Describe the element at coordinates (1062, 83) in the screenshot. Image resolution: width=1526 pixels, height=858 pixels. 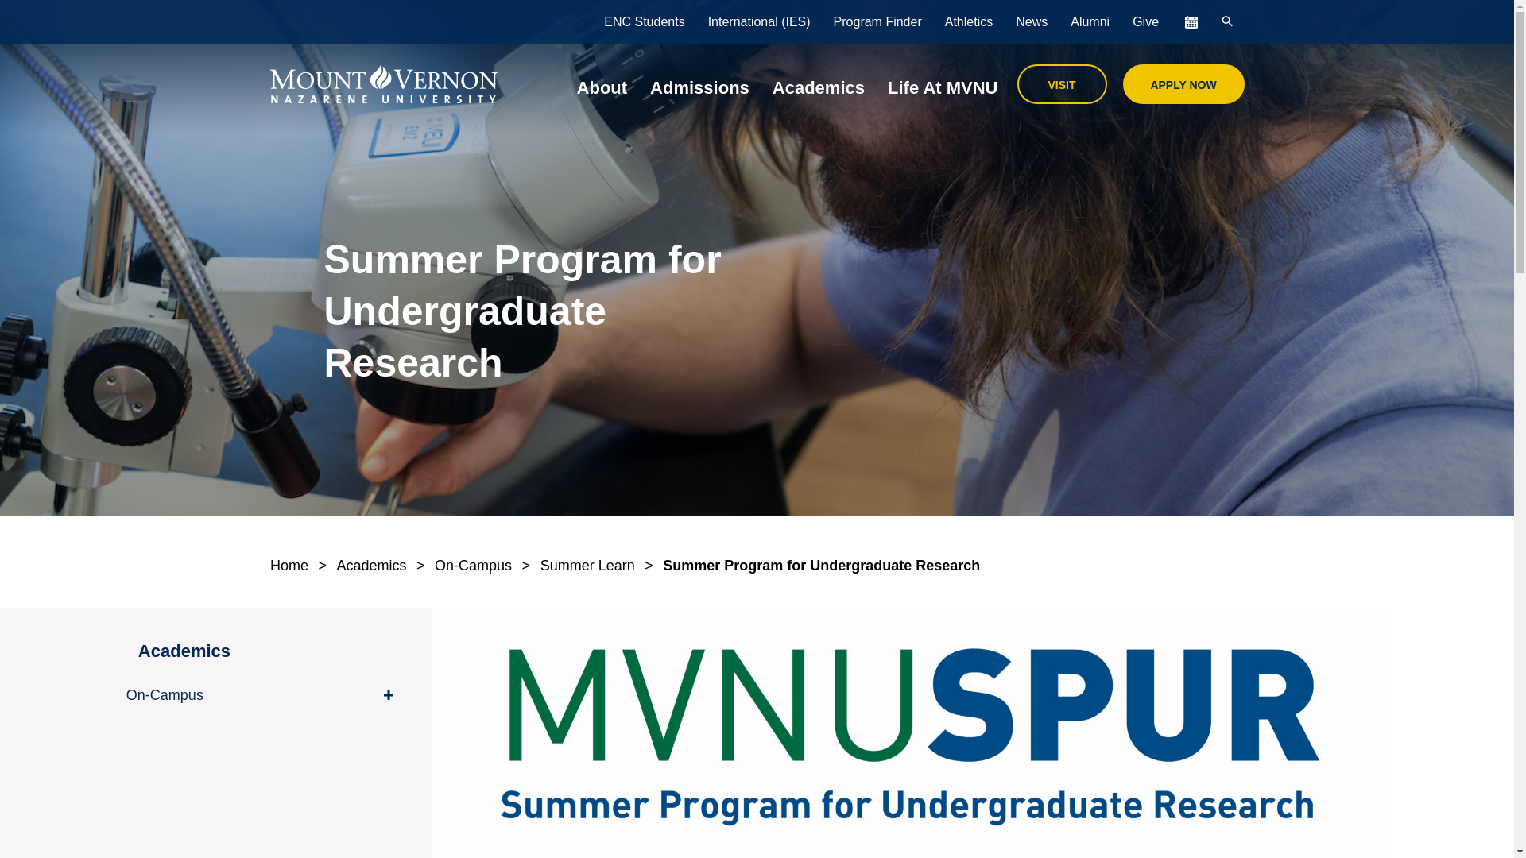
I see `VISIT` at that location.